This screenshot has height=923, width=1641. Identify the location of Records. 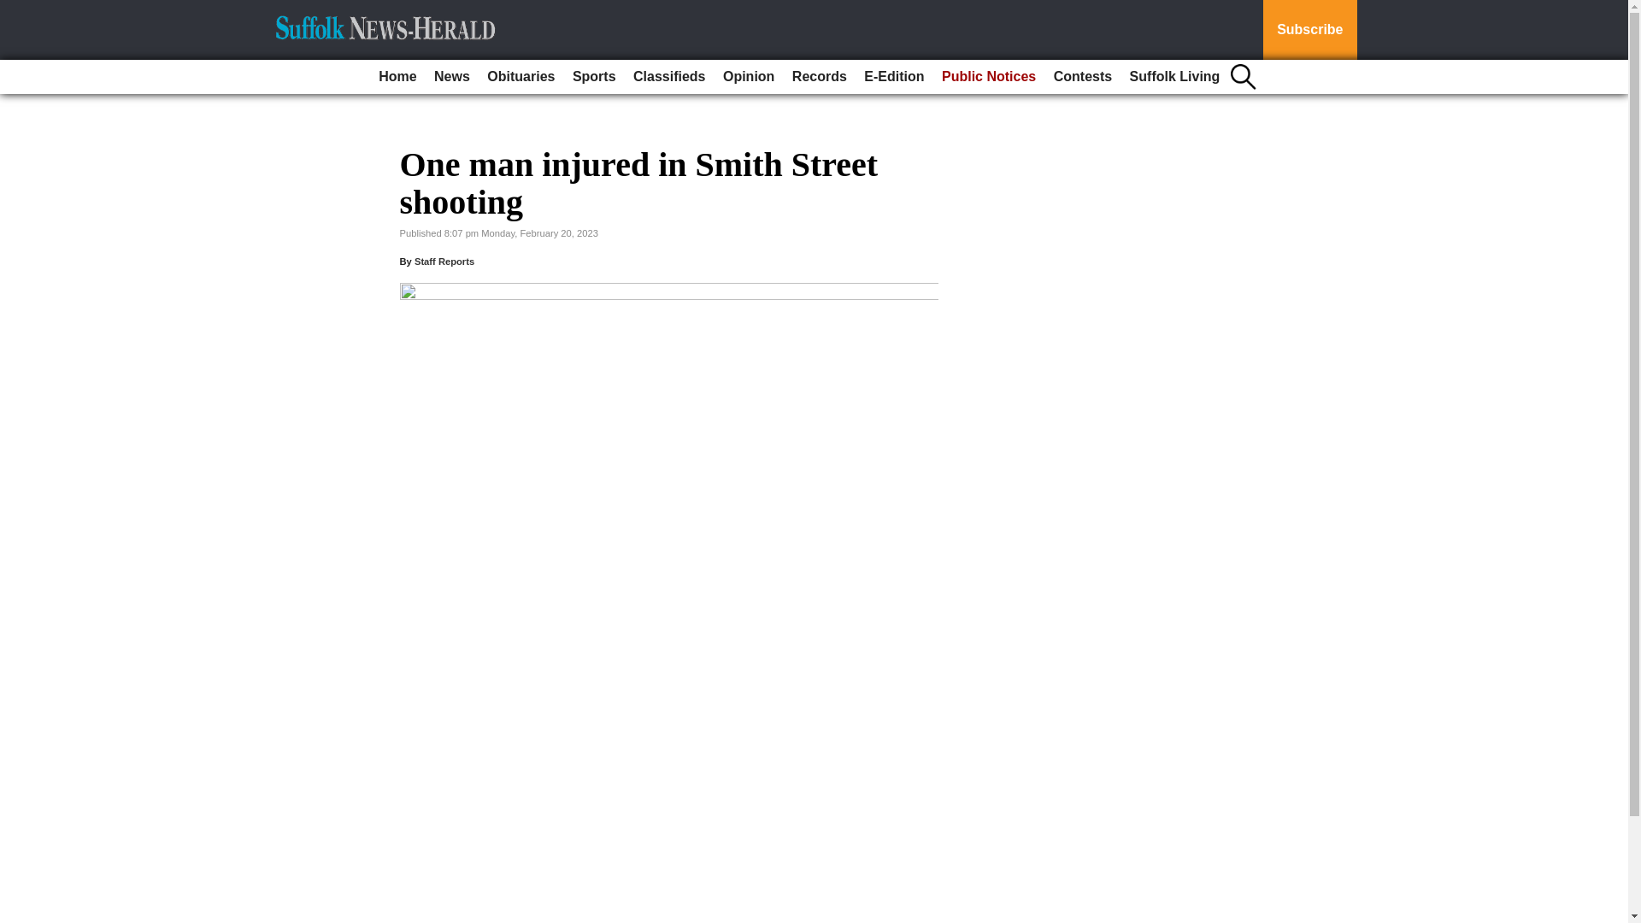
(819, 77).